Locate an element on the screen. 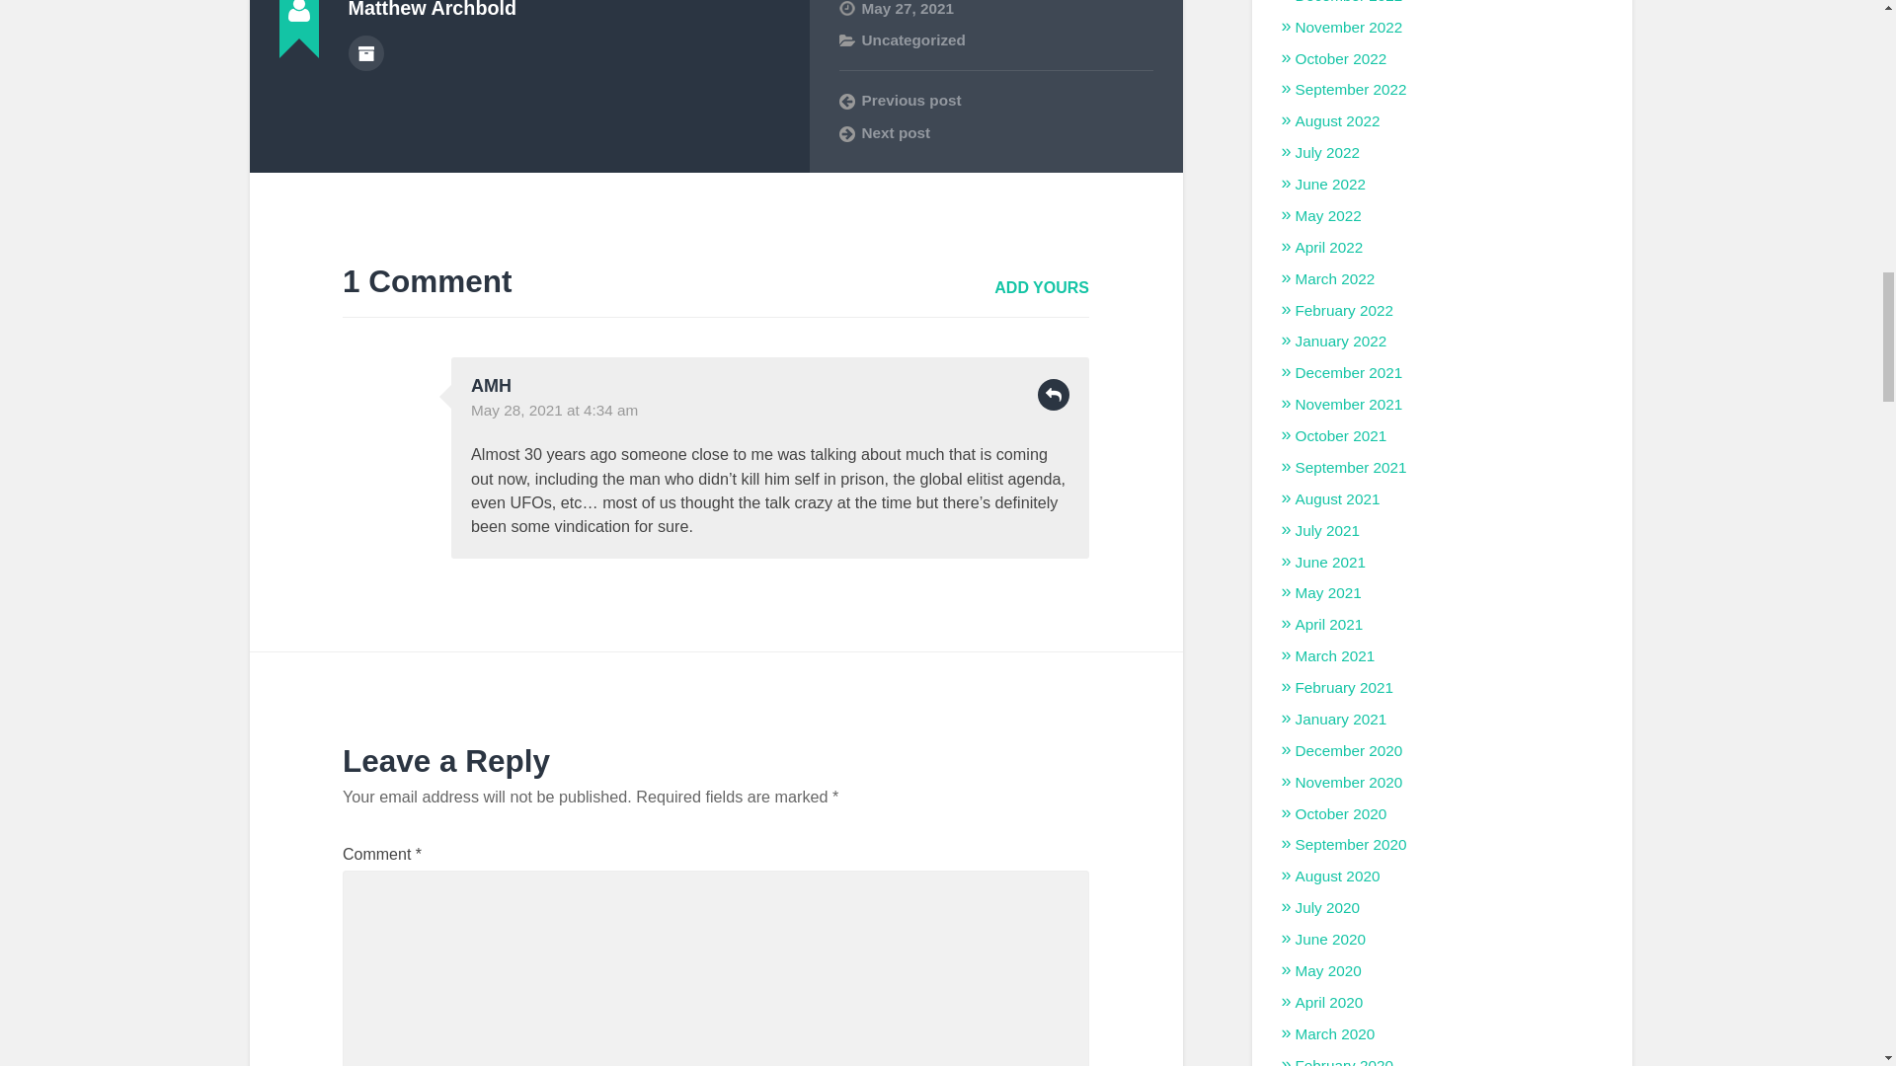 Image resolution: width=1896 pixels, height=1066 pixels. ADD YOURS is located at coordinates (1041, 287).